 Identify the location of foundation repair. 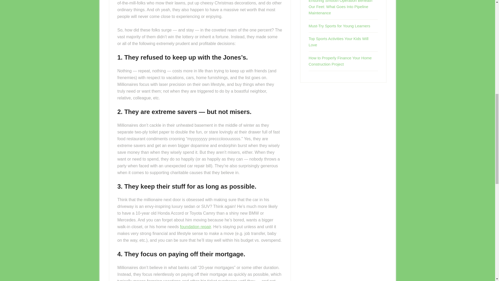
(195, 227).